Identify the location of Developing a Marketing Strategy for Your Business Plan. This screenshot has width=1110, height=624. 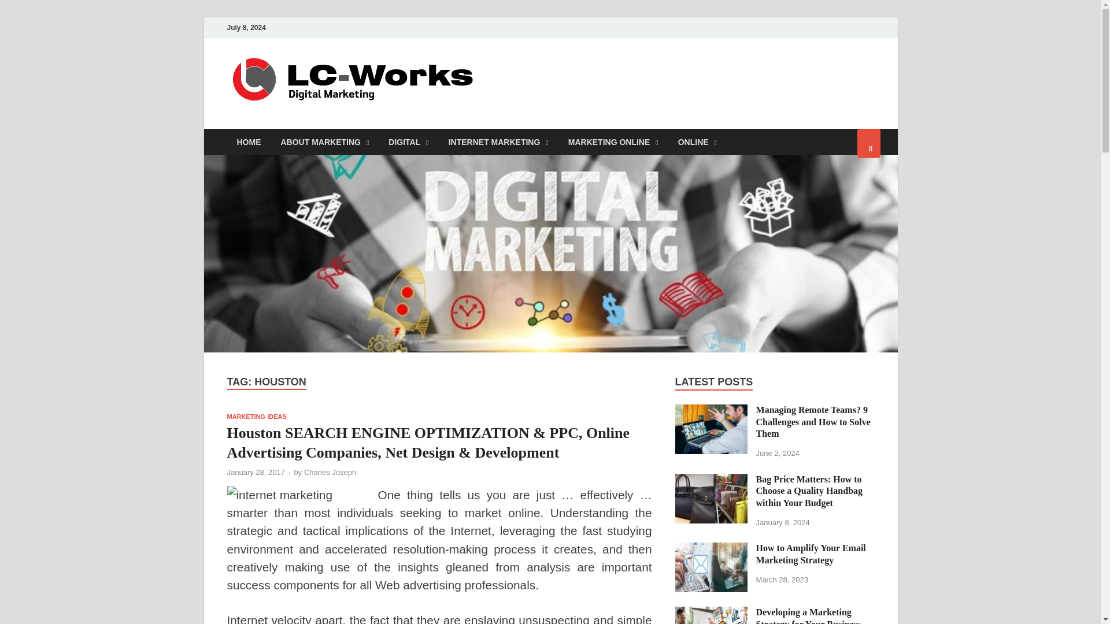
(711, 614).